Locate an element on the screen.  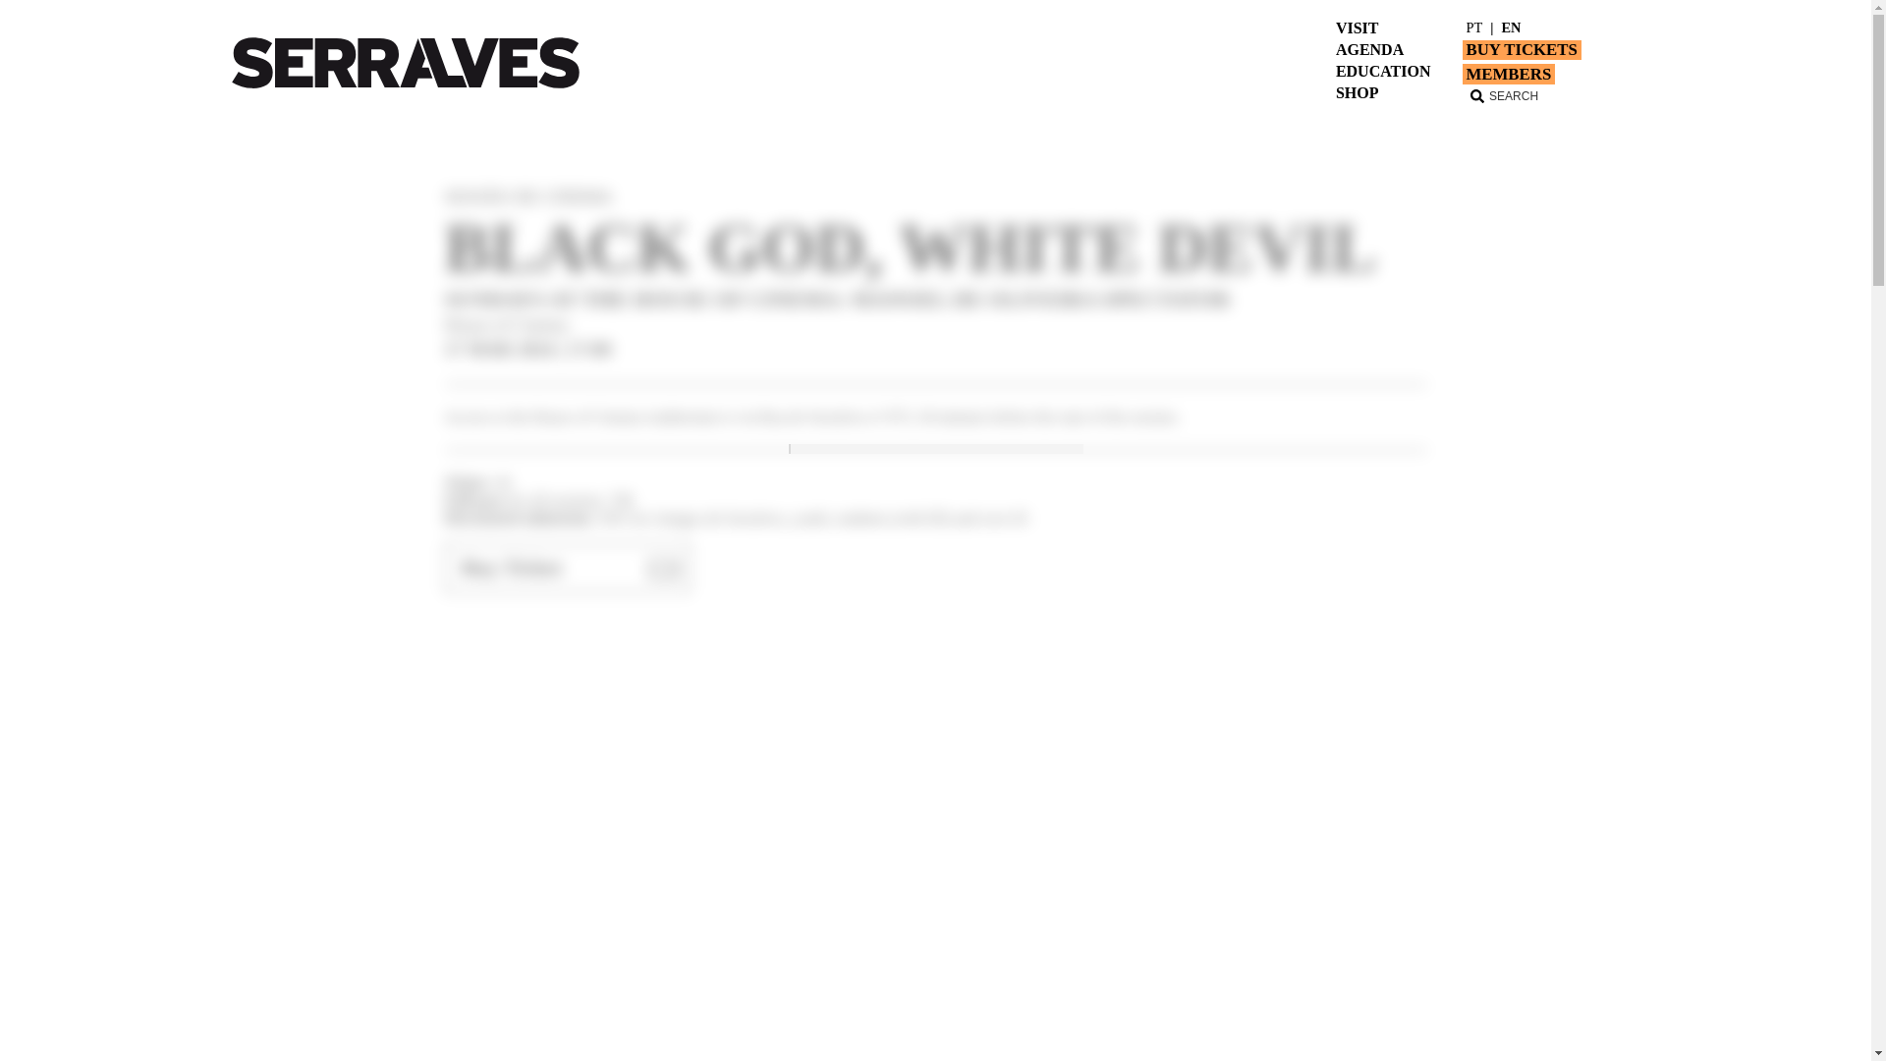
SHOP is located at coordinates (1357, 92).